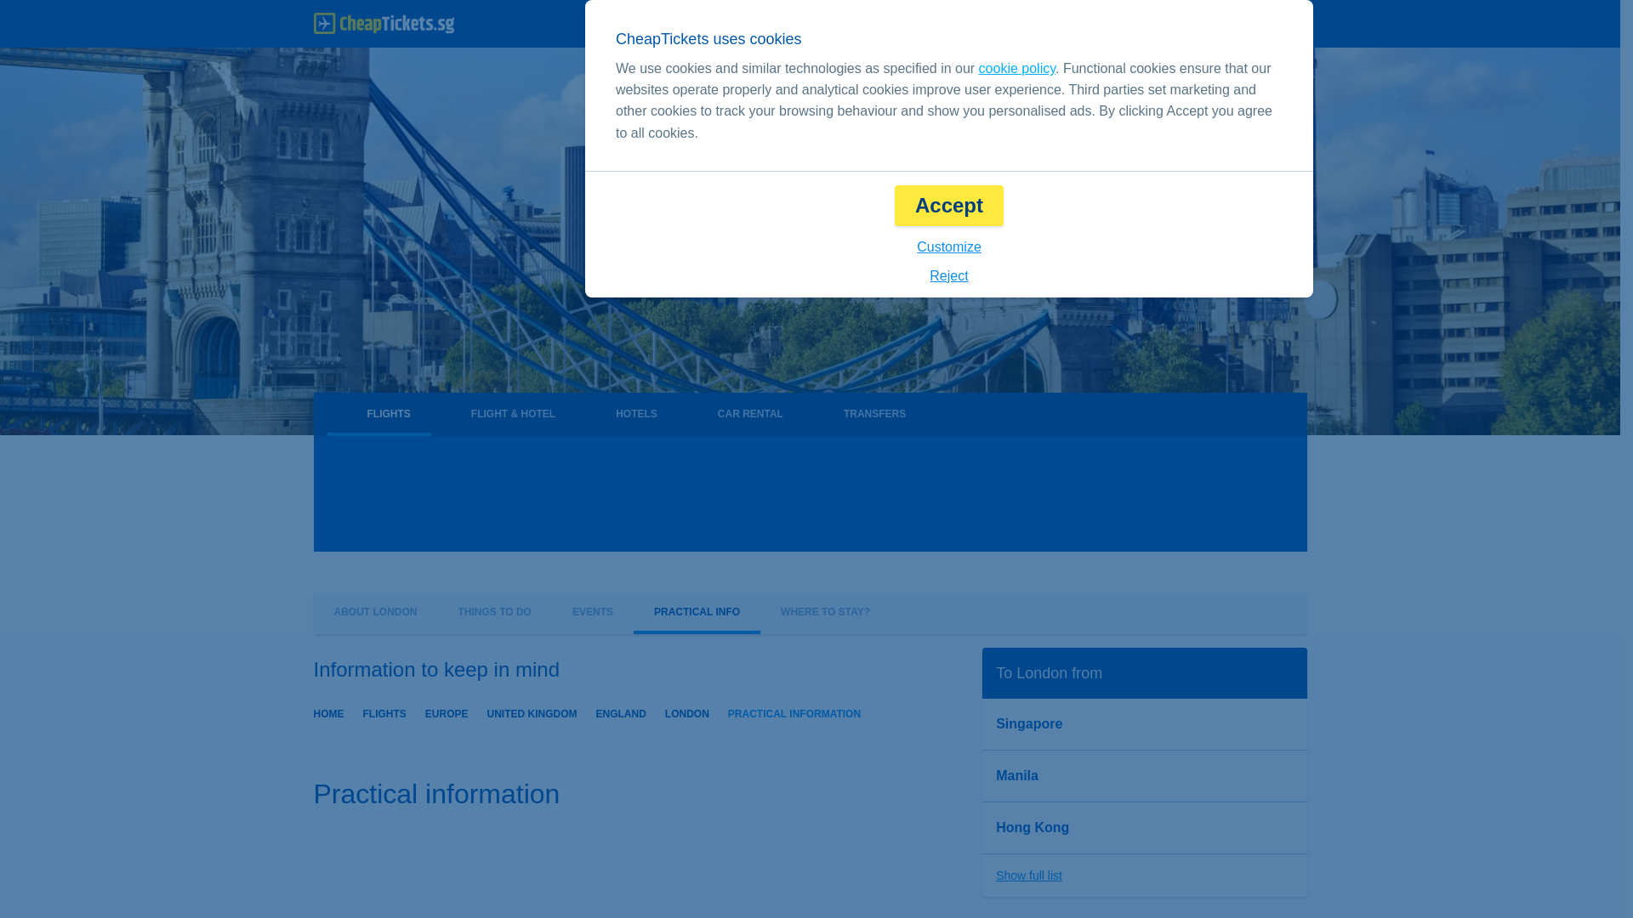  What do you see at coordinates (1012, 24) in the screenshot?
I see `English` at bounding box center [1012, 24].